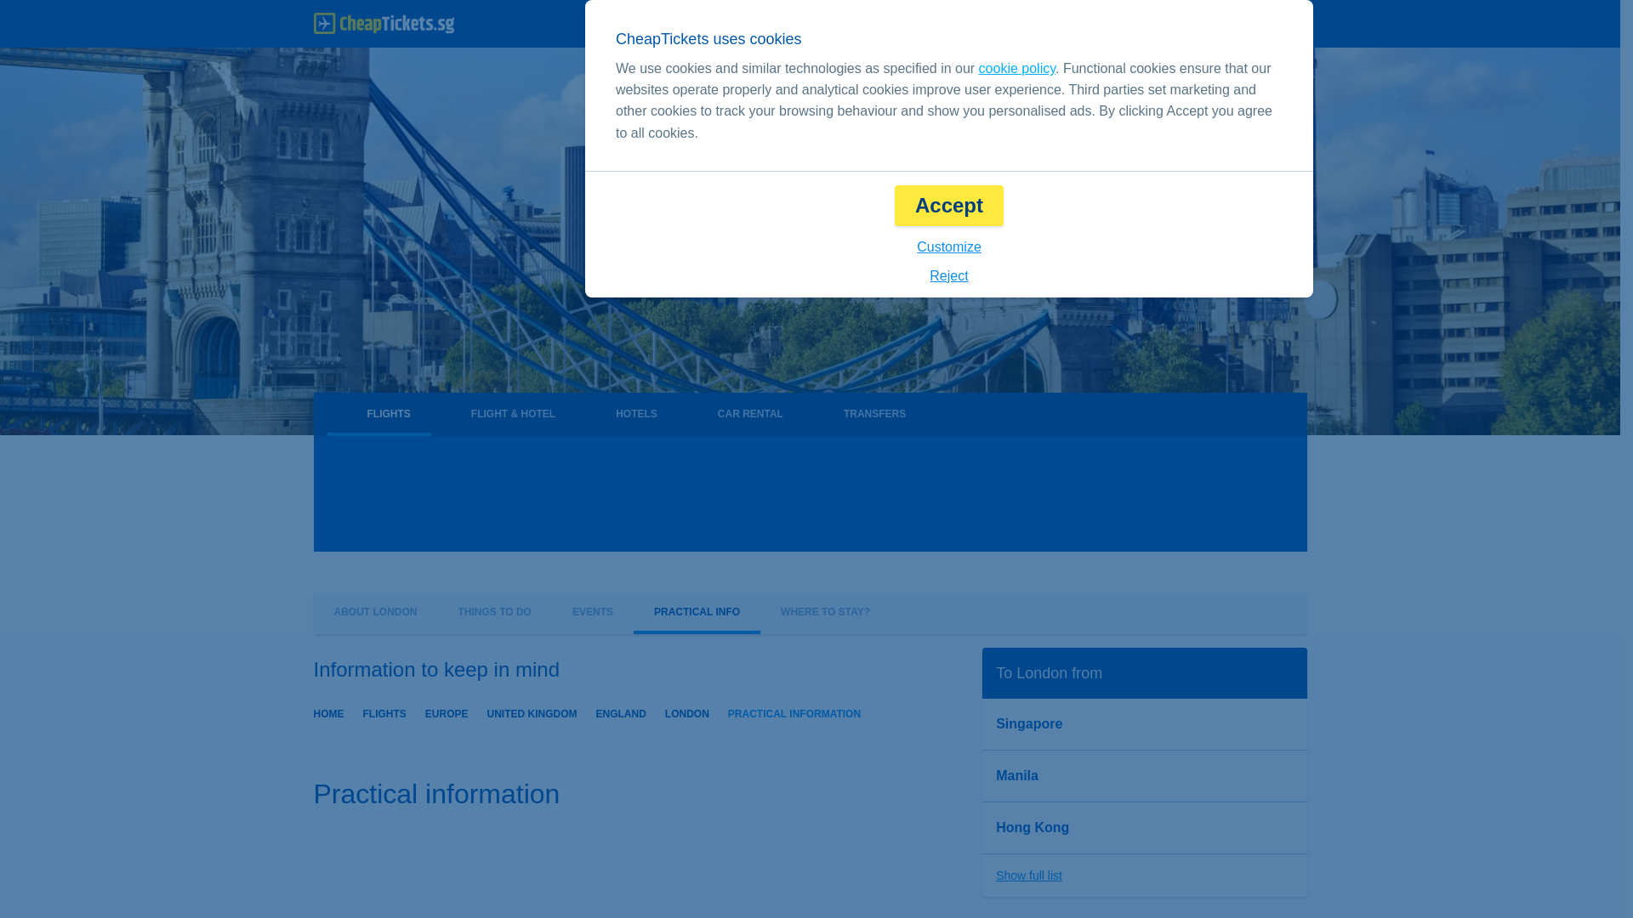  What do you see at coordinates (1012, 24) in the screenshot?
I see `English` at bounding box center [1012, 24].